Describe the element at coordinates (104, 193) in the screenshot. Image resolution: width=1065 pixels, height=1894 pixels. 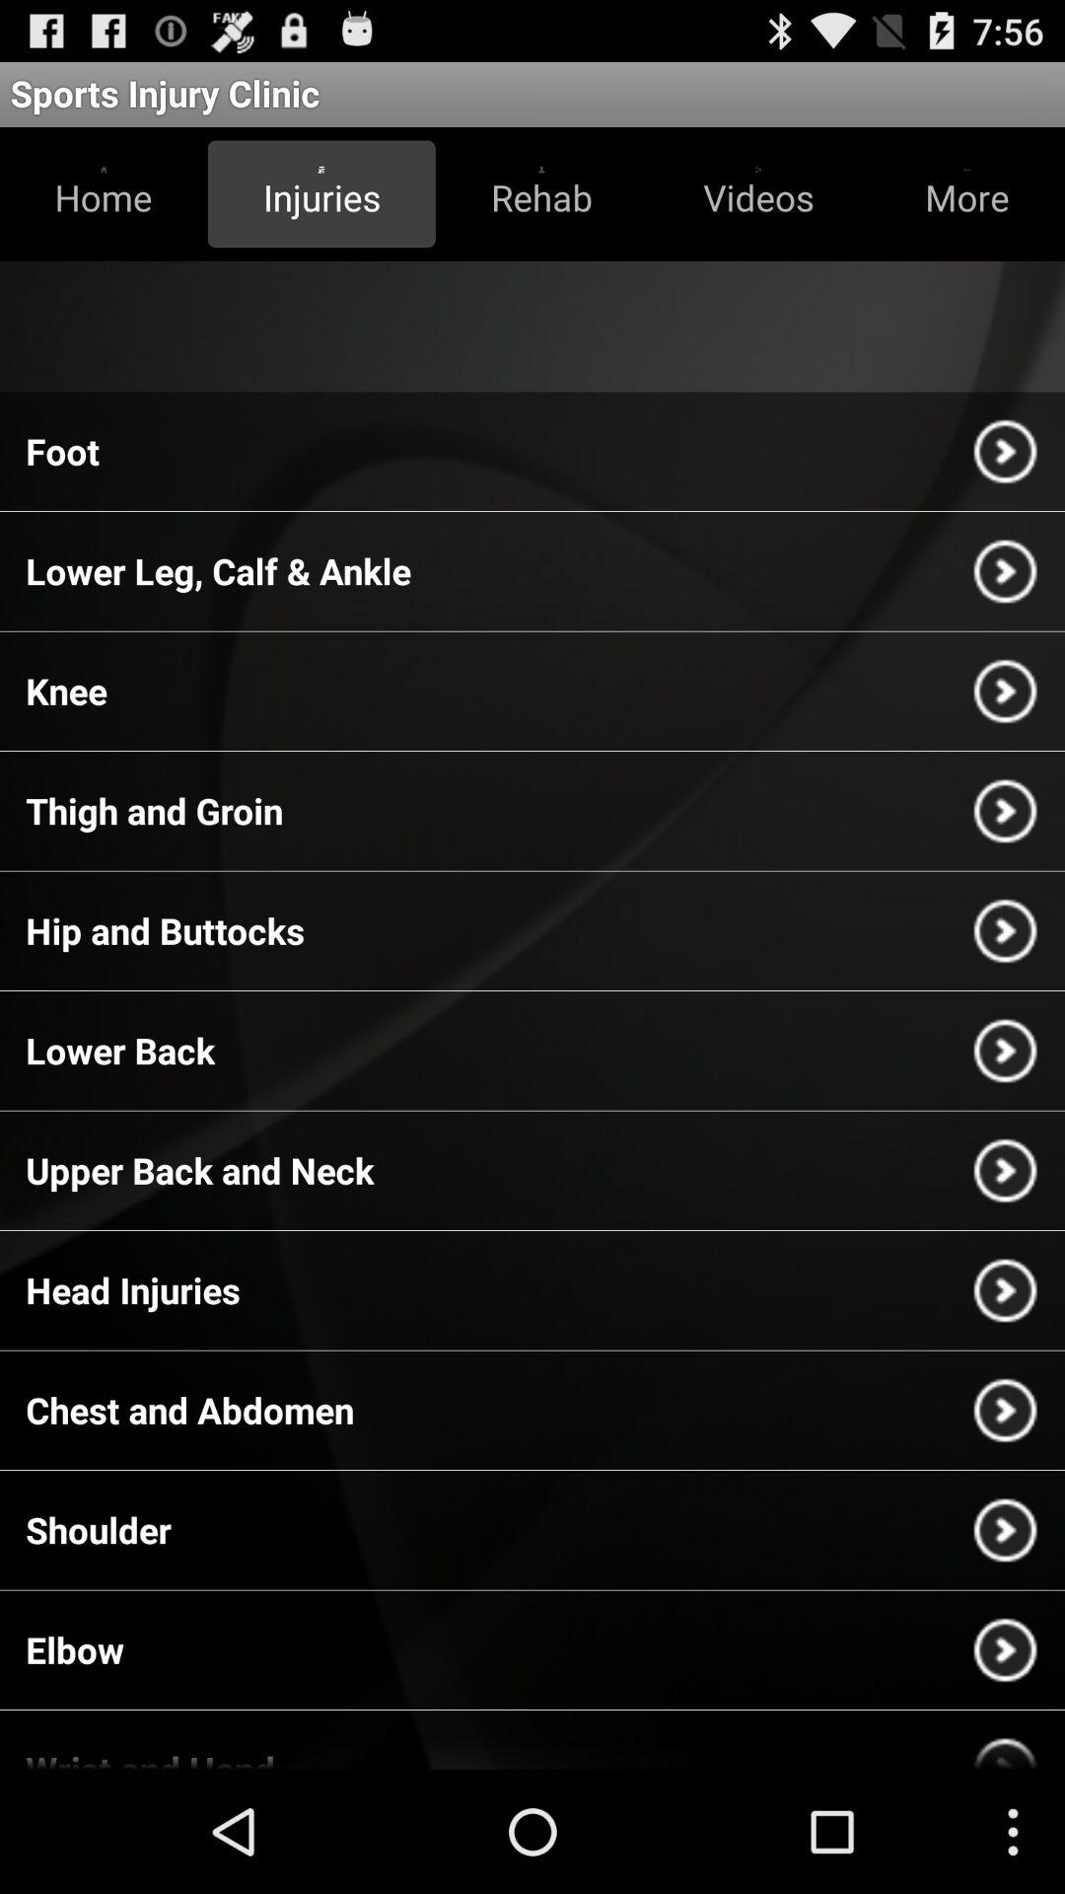
I see `turn off app below the sports injury clinic` at that location.